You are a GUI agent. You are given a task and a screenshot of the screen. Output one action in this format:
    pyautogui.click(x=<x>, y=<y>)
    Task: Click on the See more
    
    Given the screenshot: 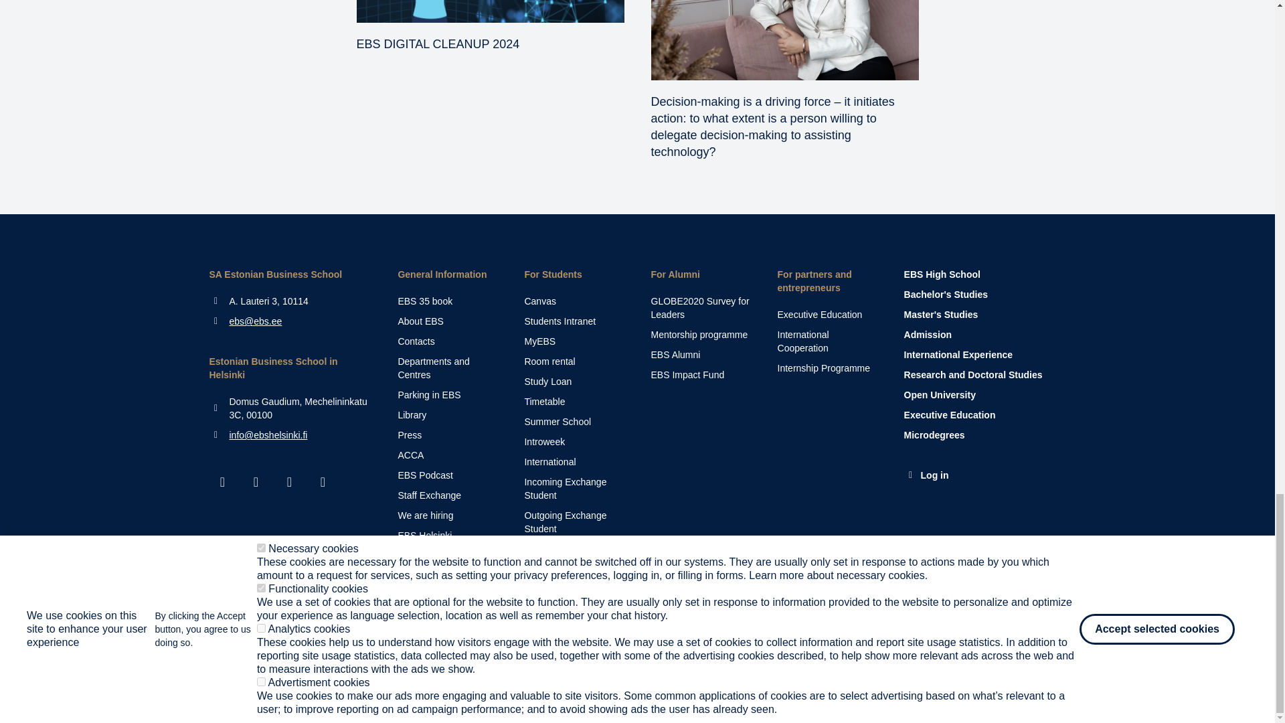 What is the action you would take?
    pyautogui.click(x=447, y=435)
    